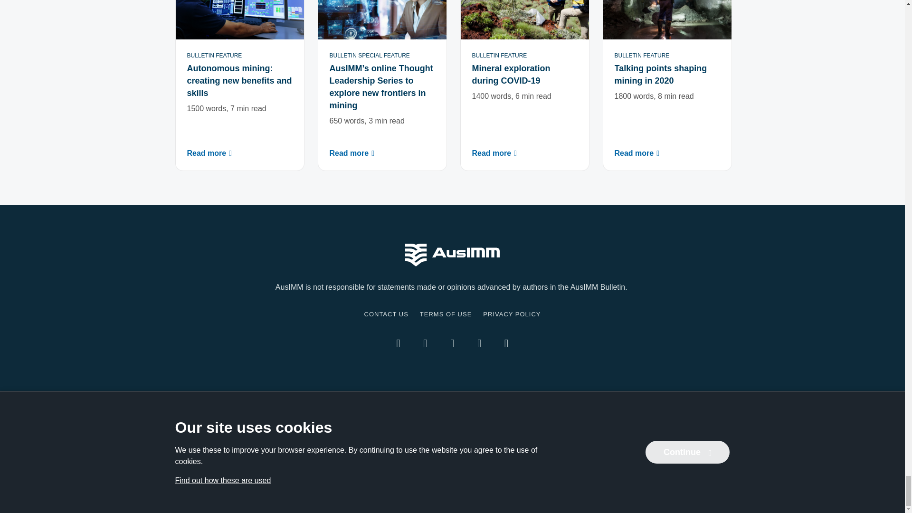  I want to click on Terms of use, so click(446, 314).